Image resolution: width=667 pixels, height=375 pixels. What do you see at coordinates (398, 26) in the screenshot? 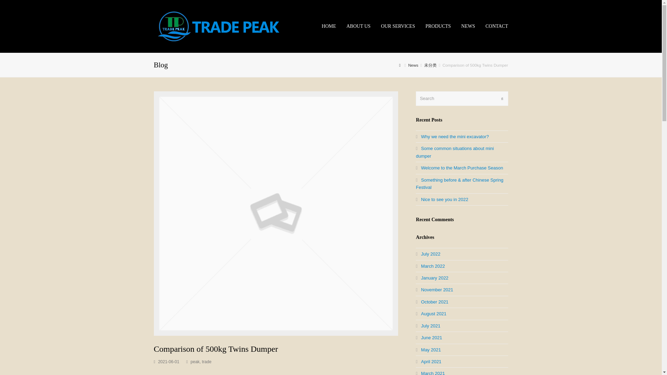
I see `OUR SERVICES` at bounding box center [398, 26].